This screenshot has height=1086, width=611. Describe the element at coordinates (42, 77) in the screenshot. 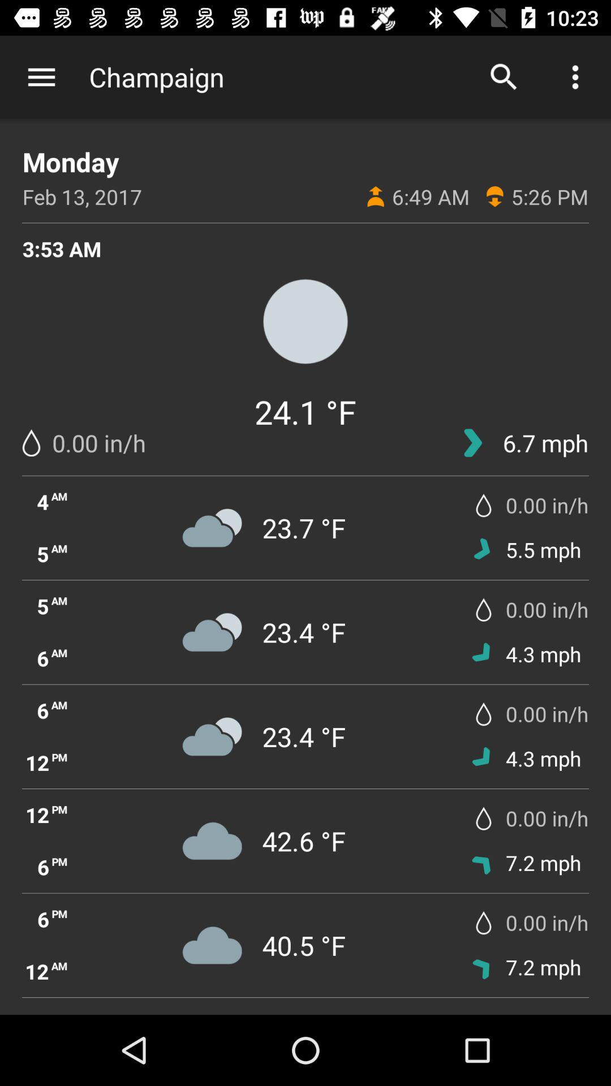

I see `setting button` at that location.